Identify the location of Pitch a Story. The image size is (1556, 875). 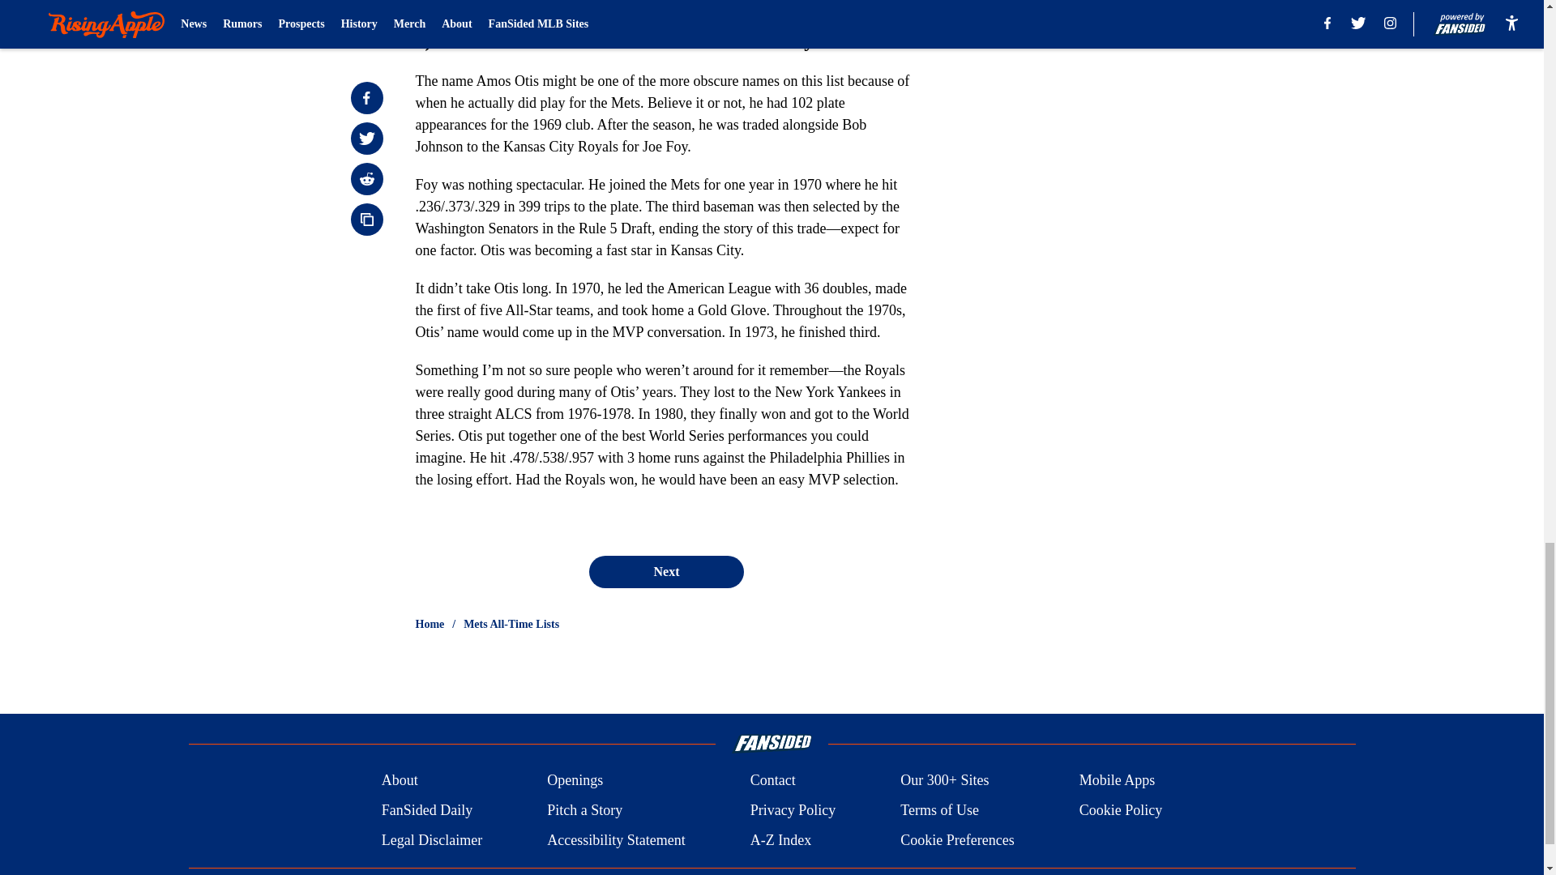
(585, 810).